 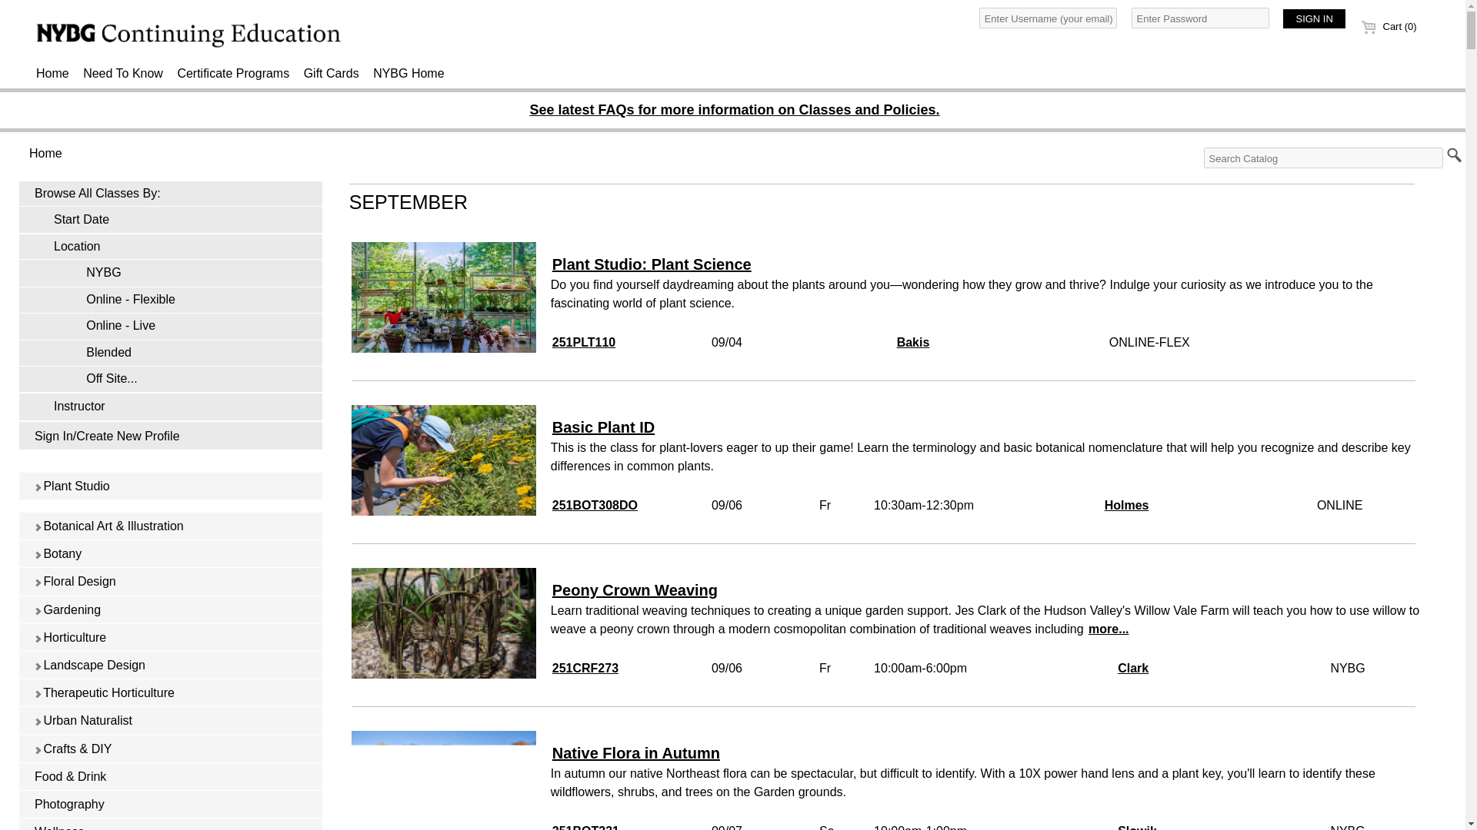 I want to click on Start Date, so click(x=170, y=221).